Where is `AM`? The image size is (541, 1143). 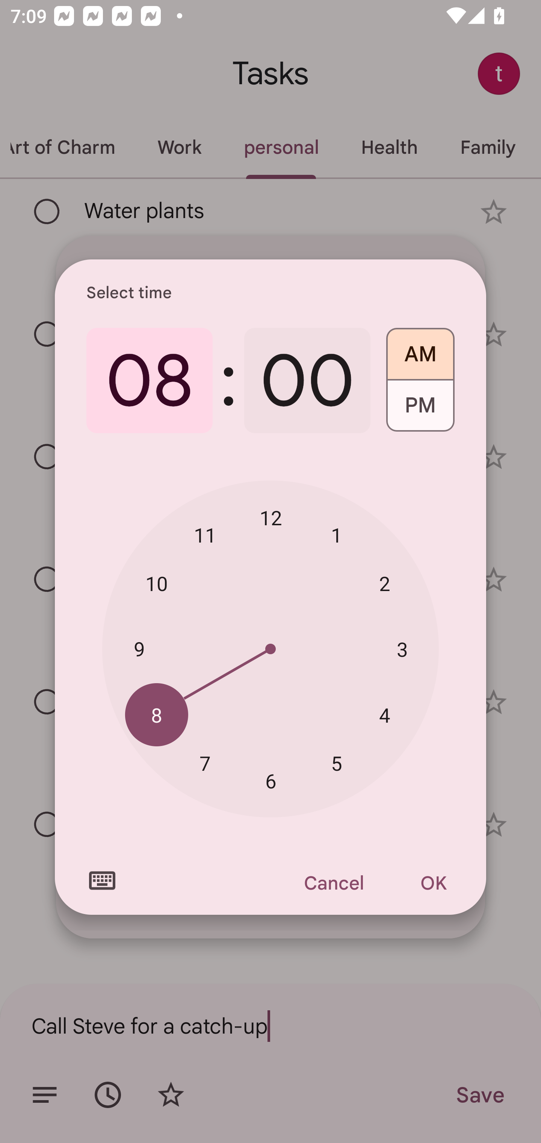
AM is located at coordinates (420, 349).